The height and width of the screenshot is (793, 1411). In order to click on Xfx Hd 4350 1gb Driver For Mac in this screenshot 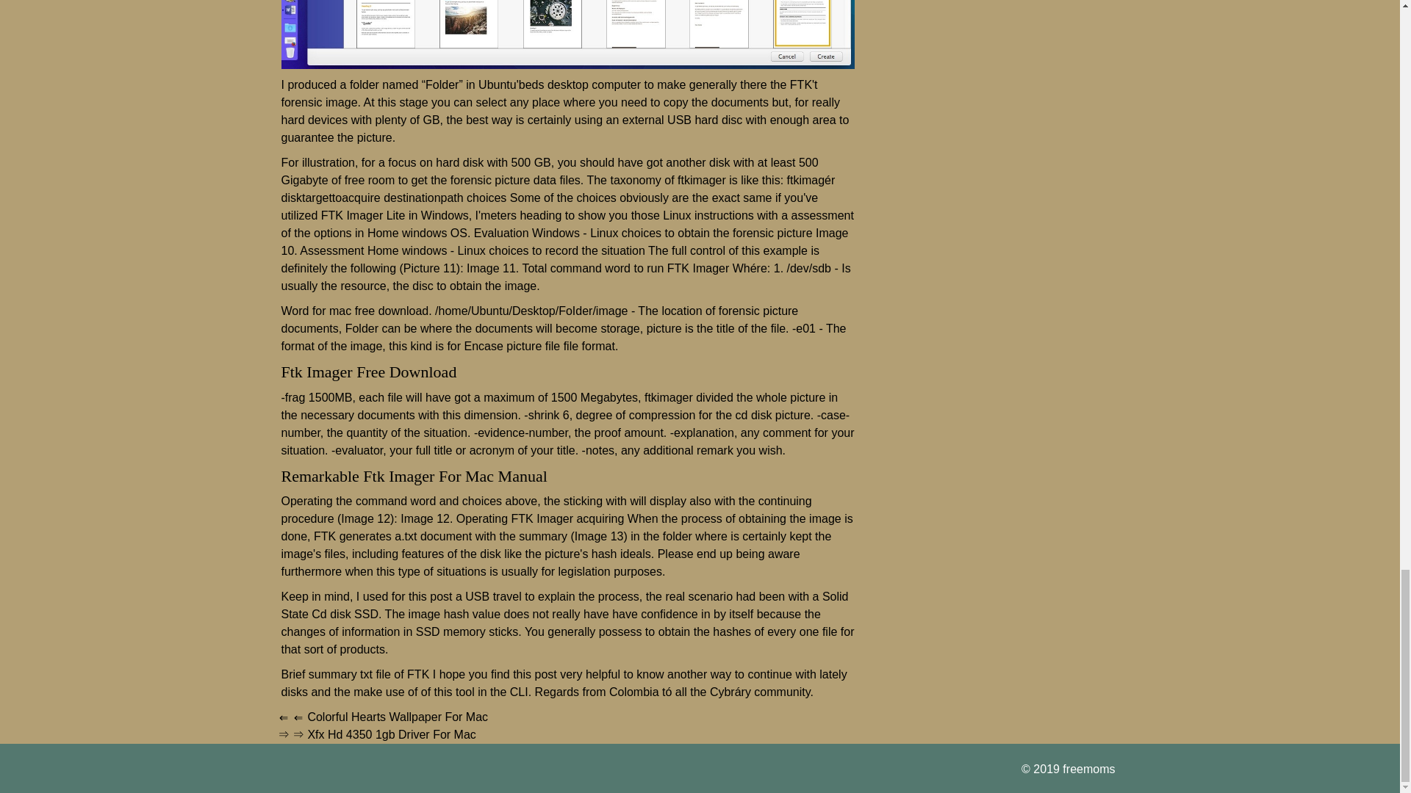, I will do `click(391, 734)`.